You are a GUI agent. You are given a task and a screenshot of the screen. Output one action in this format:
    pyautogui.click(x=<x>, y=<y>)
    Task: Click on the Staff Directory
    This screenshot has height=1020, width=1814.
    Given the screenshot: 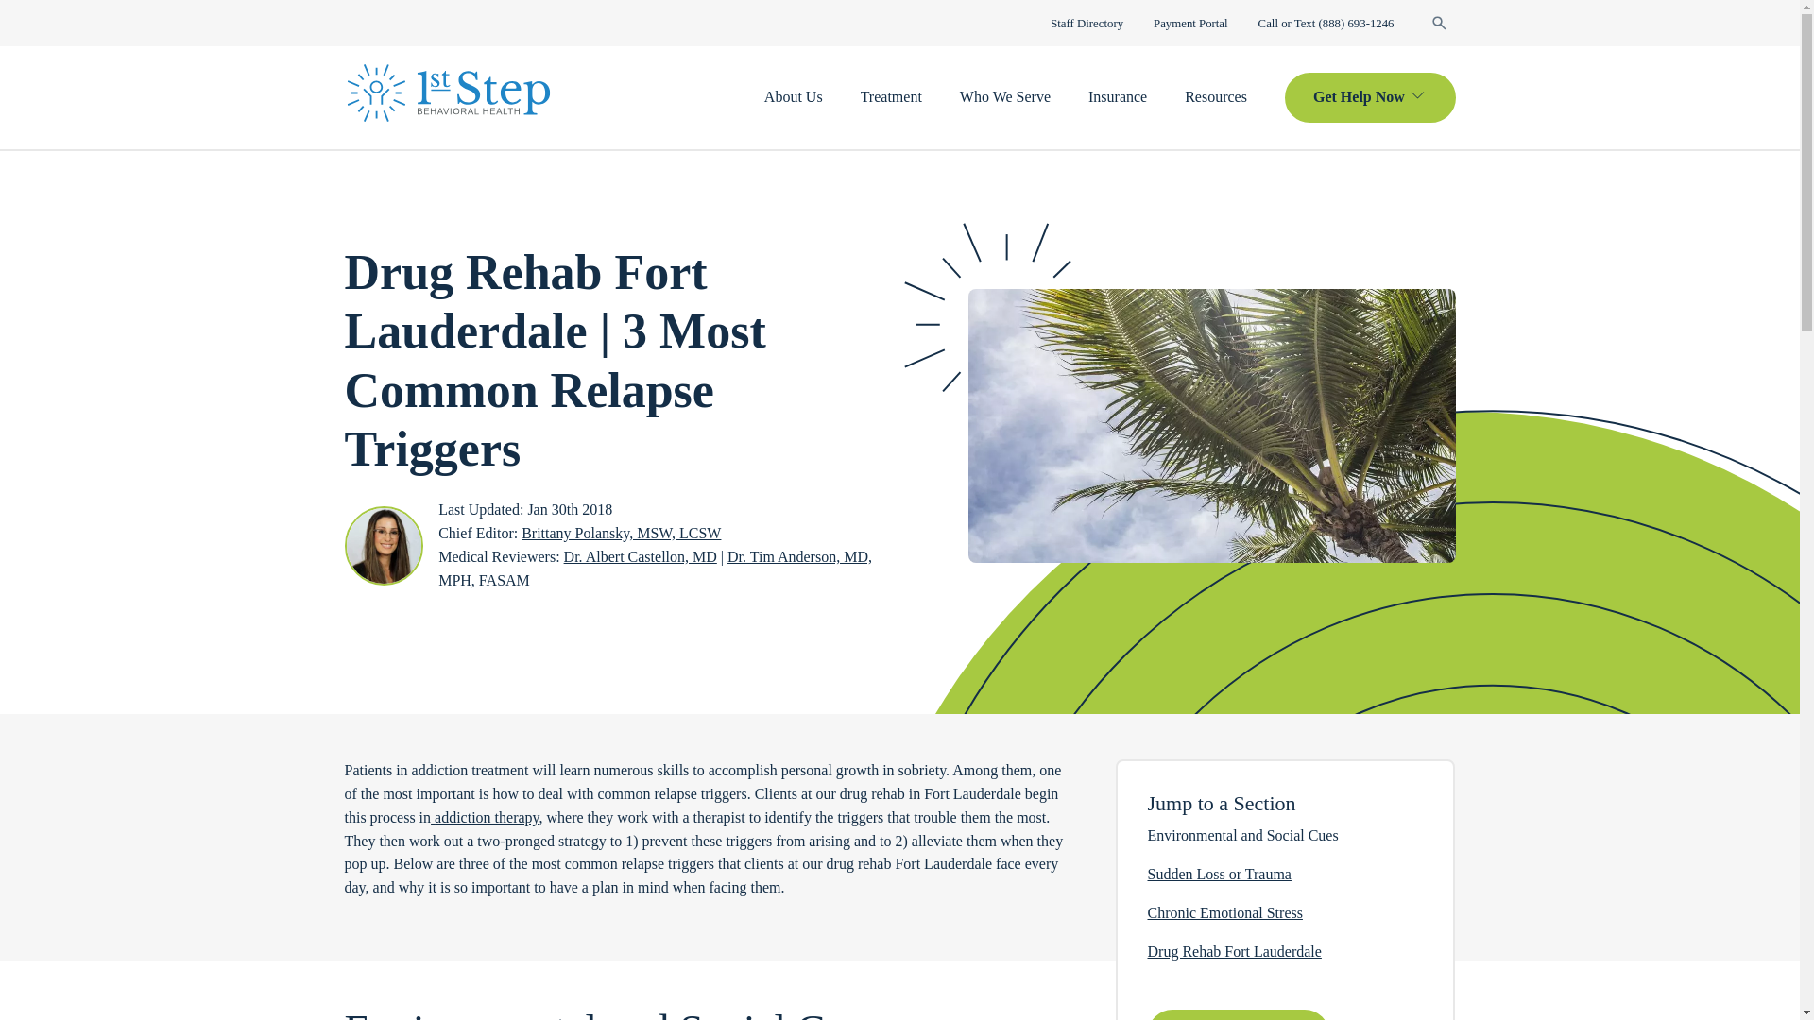 What is the action you would take?
    pyautogui.click(x=1087, y=24)
    